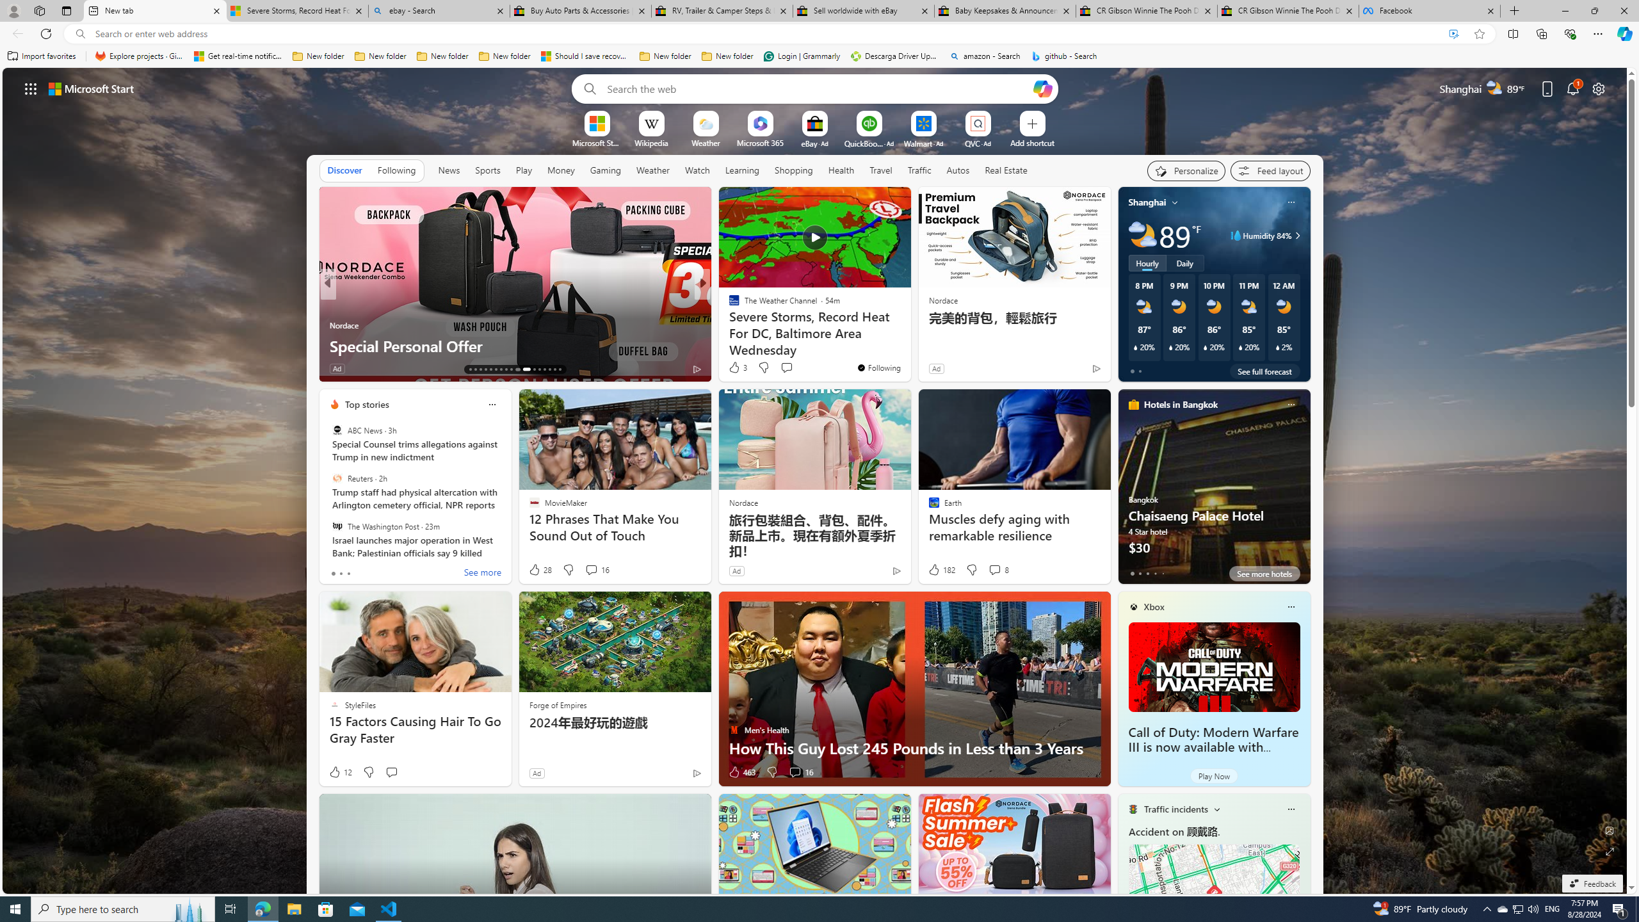 The width and height of the screenshot is (1639, 922). I want to click on Close, so click(1624, 11).